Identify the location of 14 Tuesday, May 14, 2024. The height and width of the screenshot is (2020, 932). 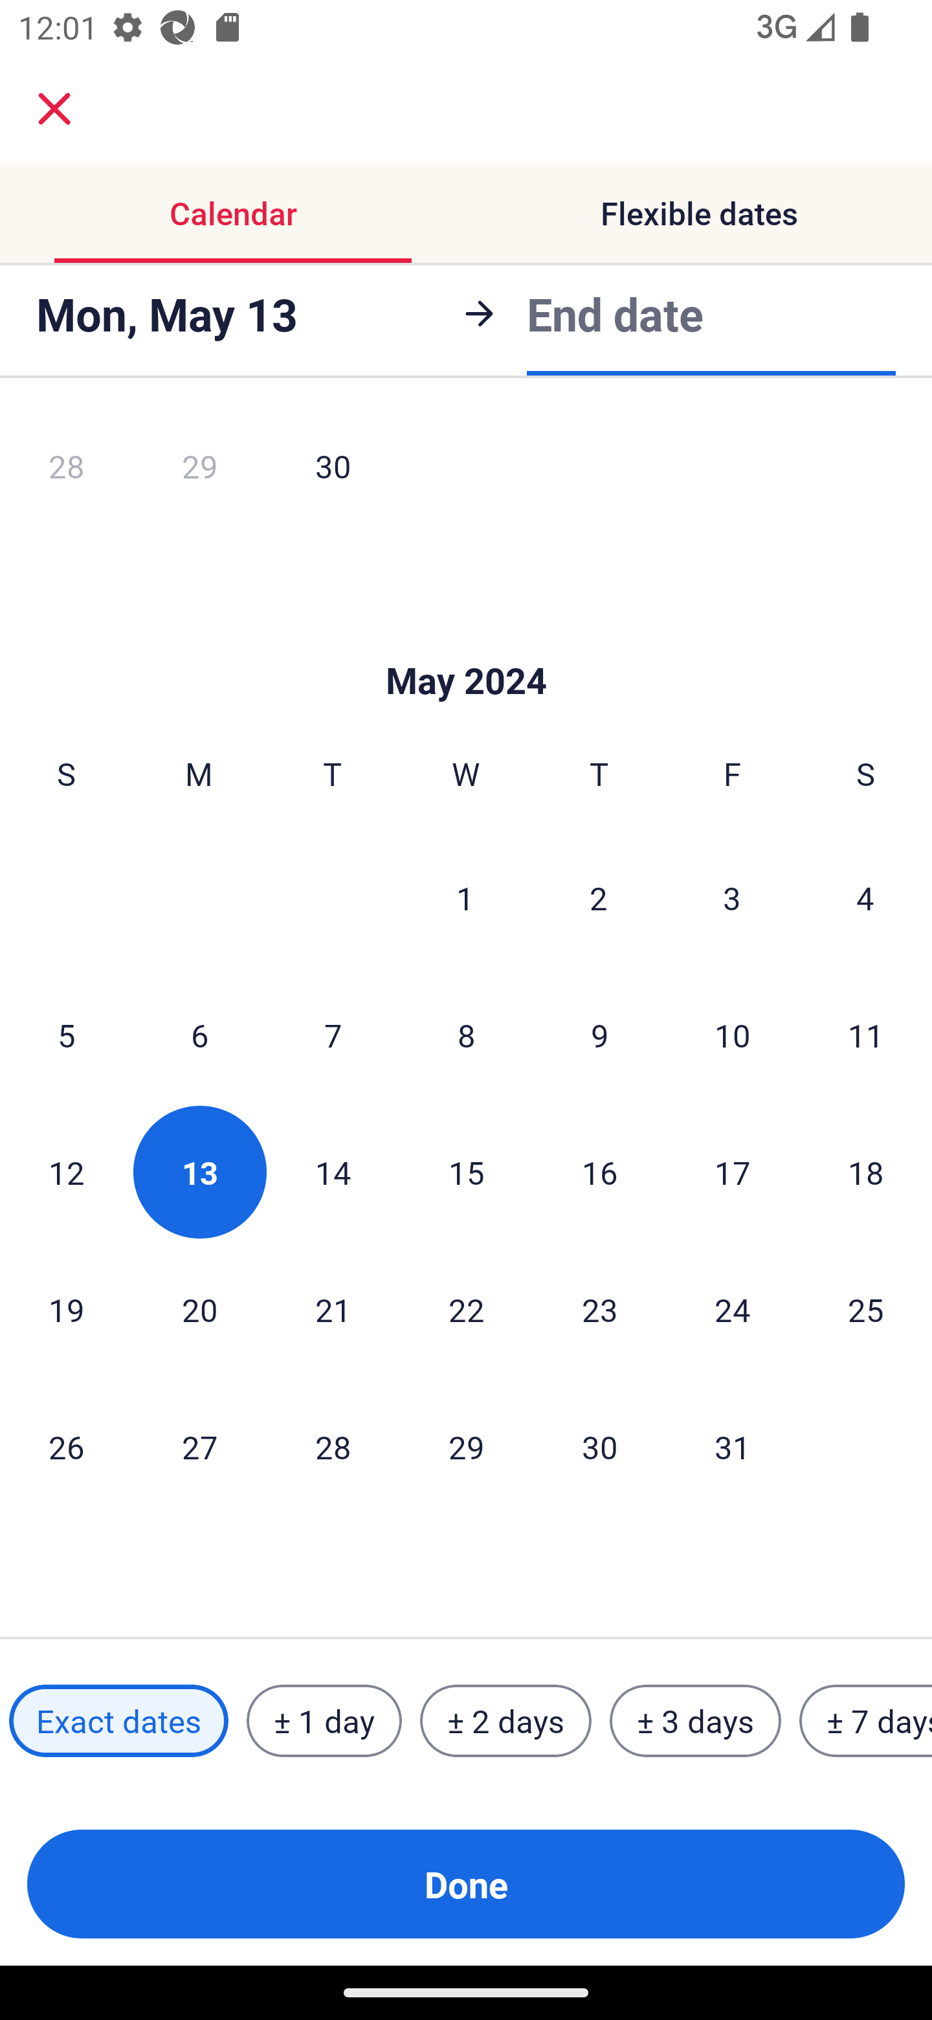
(333, 1171).